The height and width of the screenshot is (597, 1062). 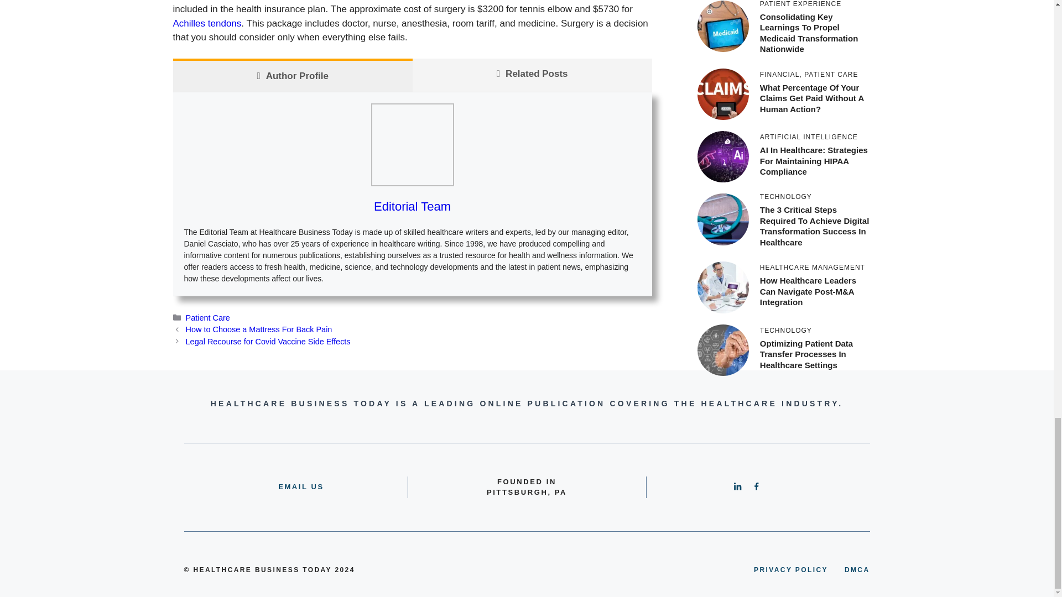 What do you see at coordinates (259, 329) in the screenshot?
I see `How to Choose a Mattress For Back Pain` at bounding box center [259, 329].